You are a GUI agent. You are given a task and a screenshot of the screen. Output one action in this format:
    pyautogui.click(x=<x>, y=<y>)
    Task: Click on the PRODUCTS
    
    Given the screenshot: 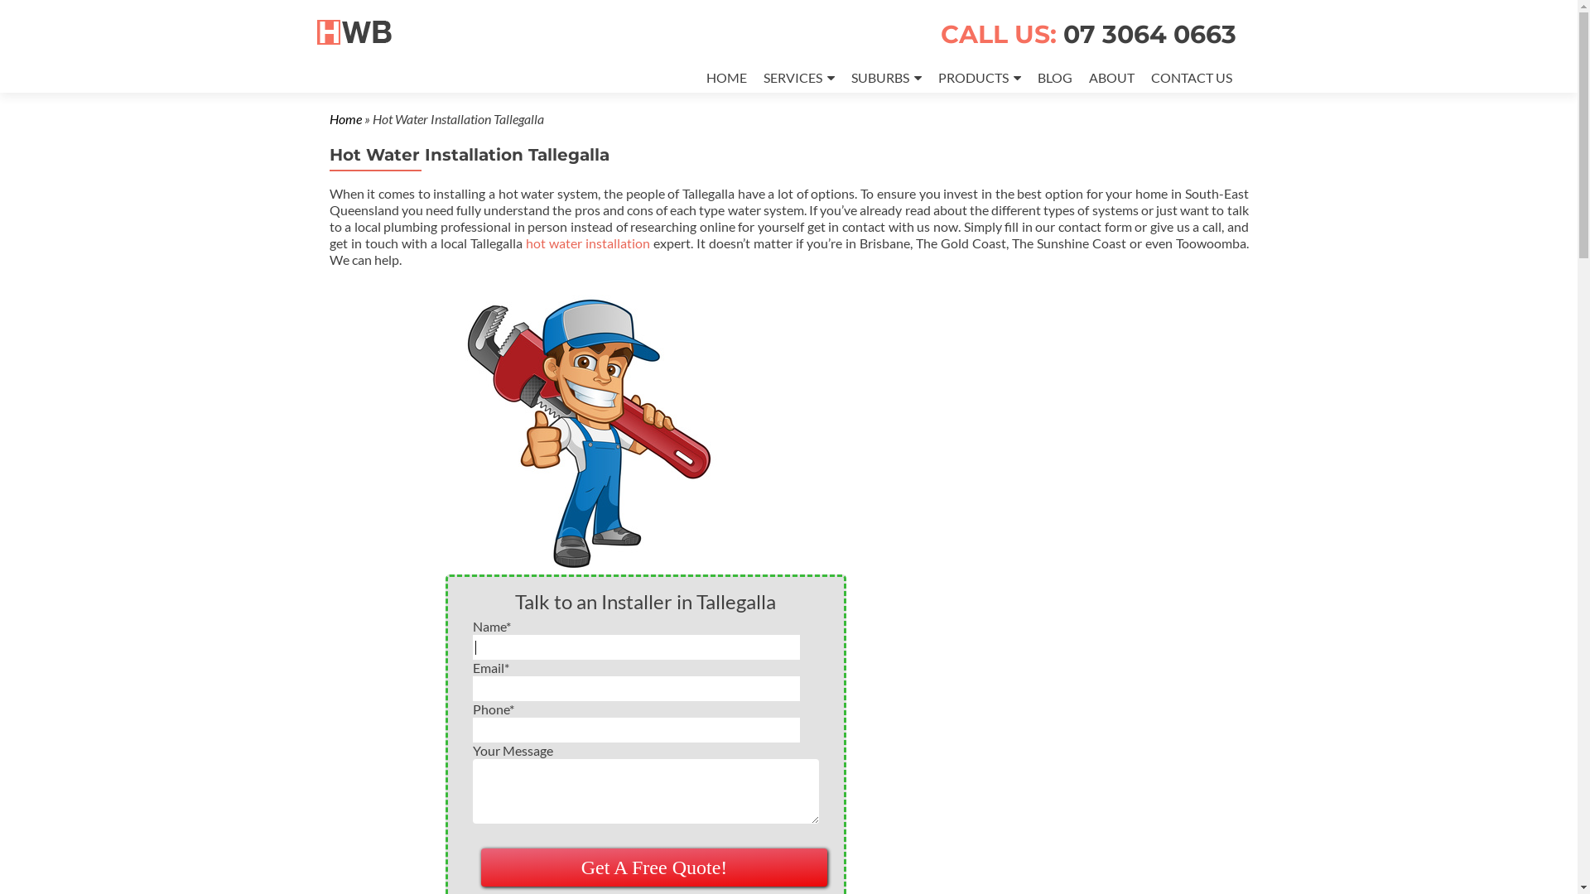 What is the action you would take?
    pyautogui.click(x=979, y=78)
    